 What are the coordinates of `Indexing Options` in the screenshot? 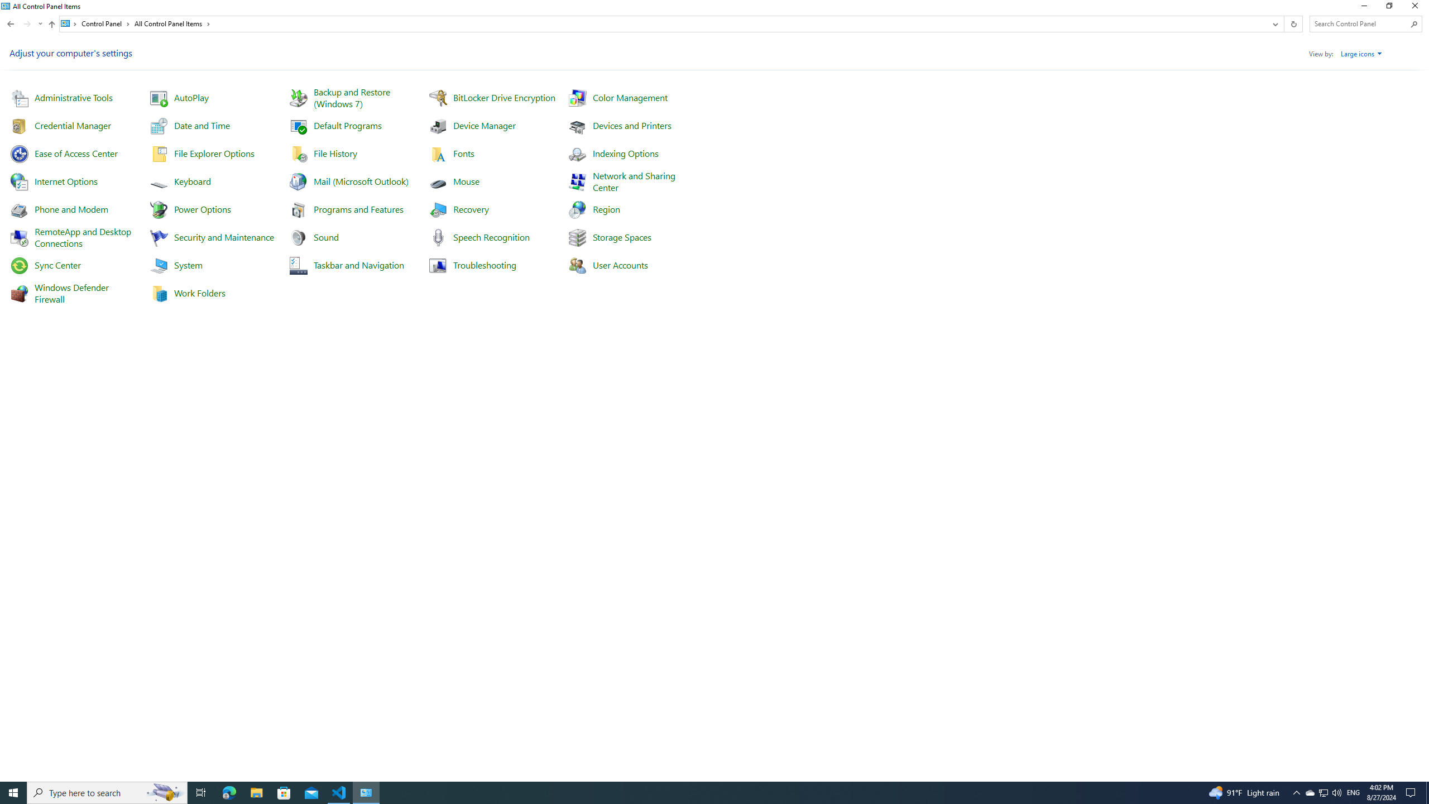 It's located at (625, 153).